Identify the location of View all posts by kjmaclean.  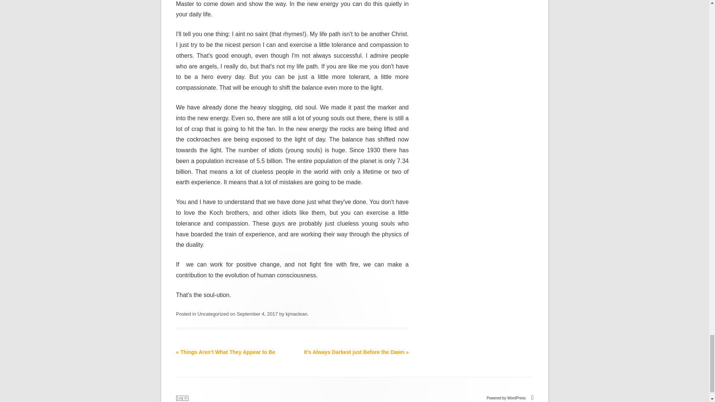
(296, 314).